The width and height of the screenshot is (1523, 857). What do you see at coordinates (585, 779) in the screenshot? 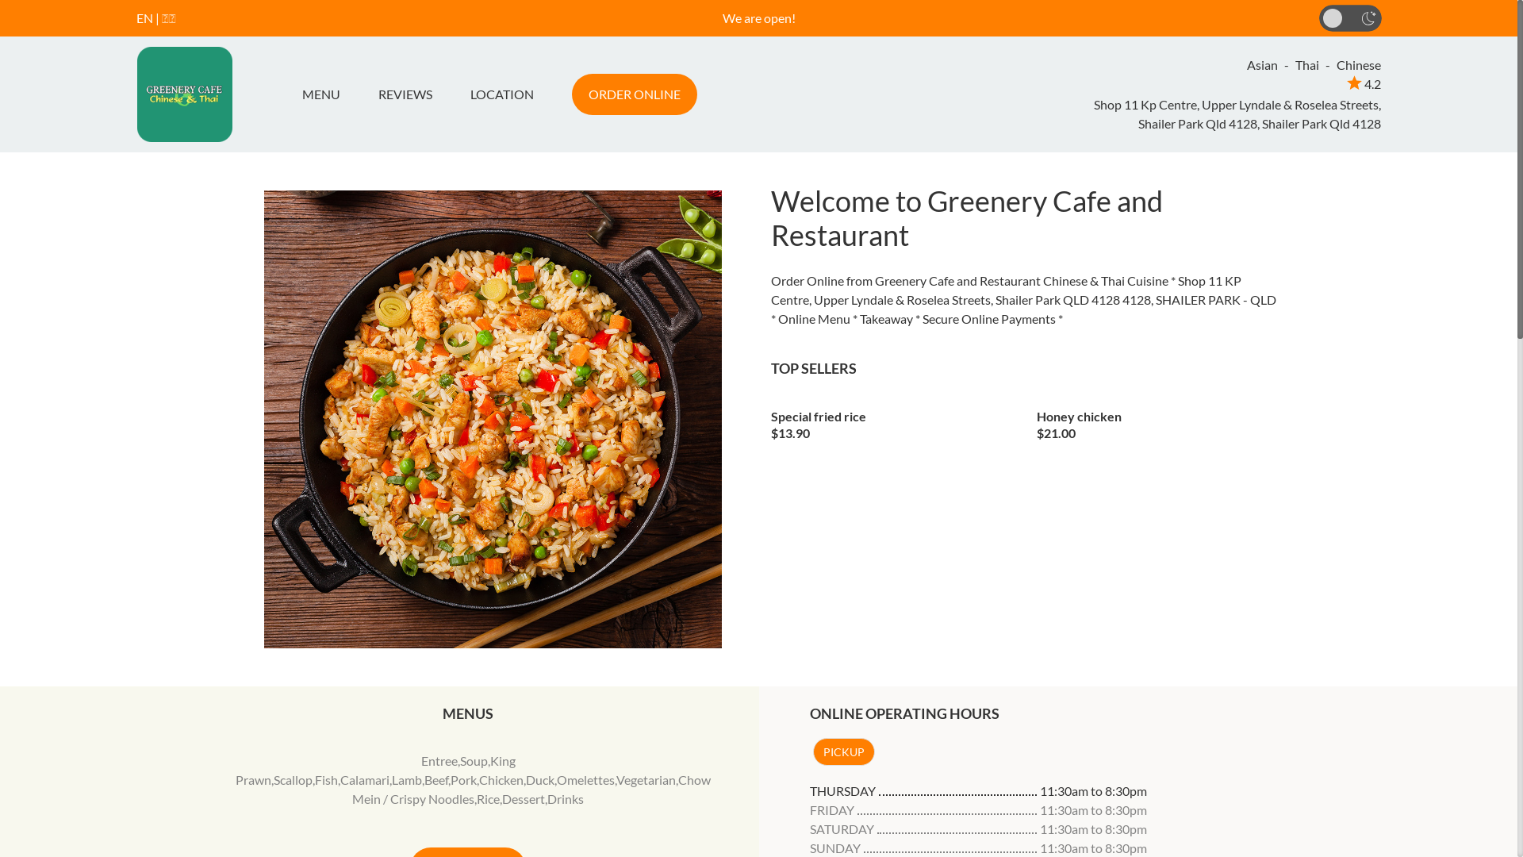
I see `Omelettes` at bounding box center [585, 779].